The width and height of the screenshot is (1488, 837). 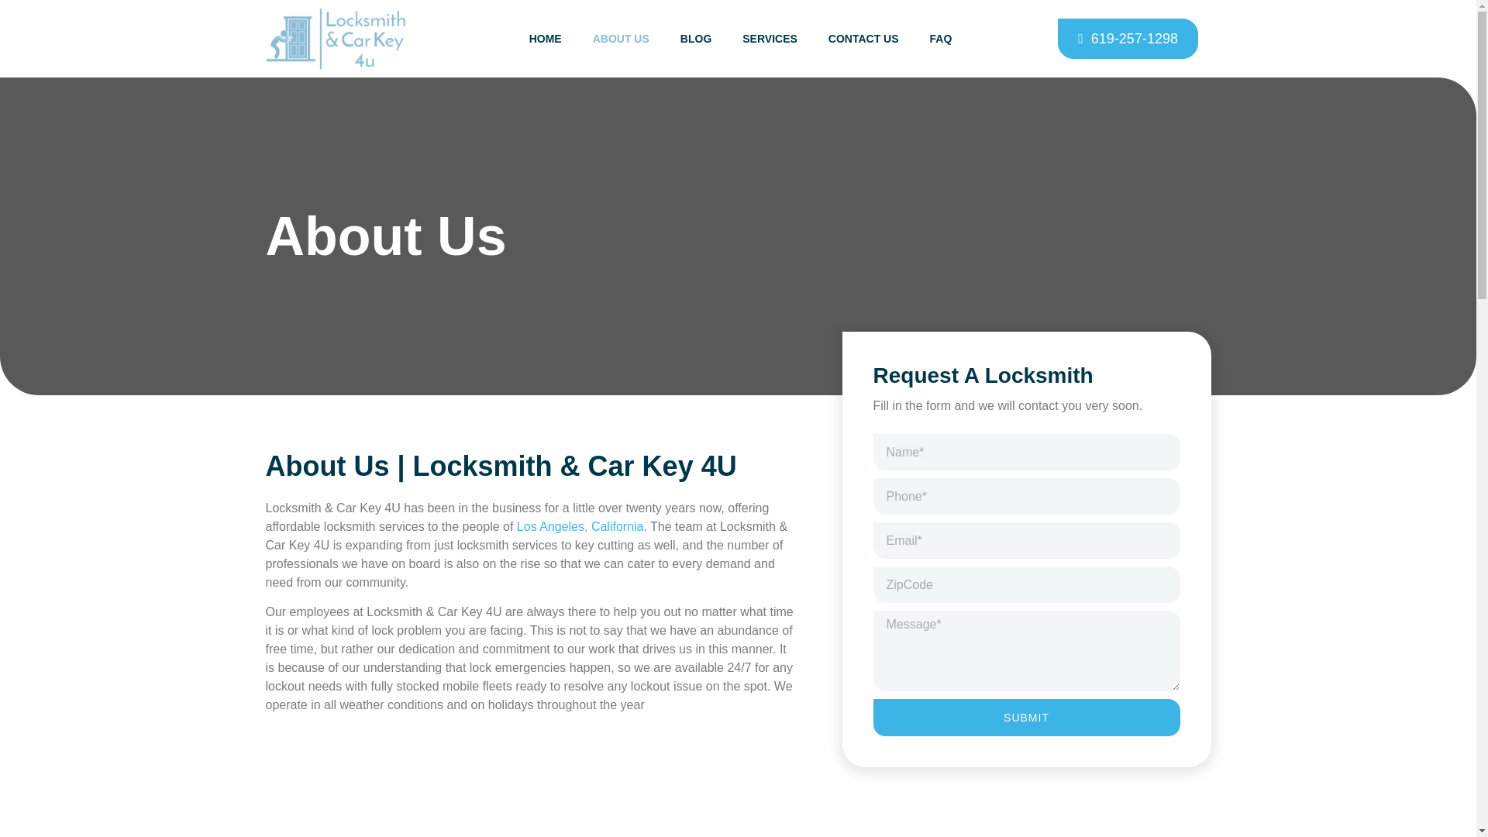 I want to click on BLOG, so click(x=696, y=39).